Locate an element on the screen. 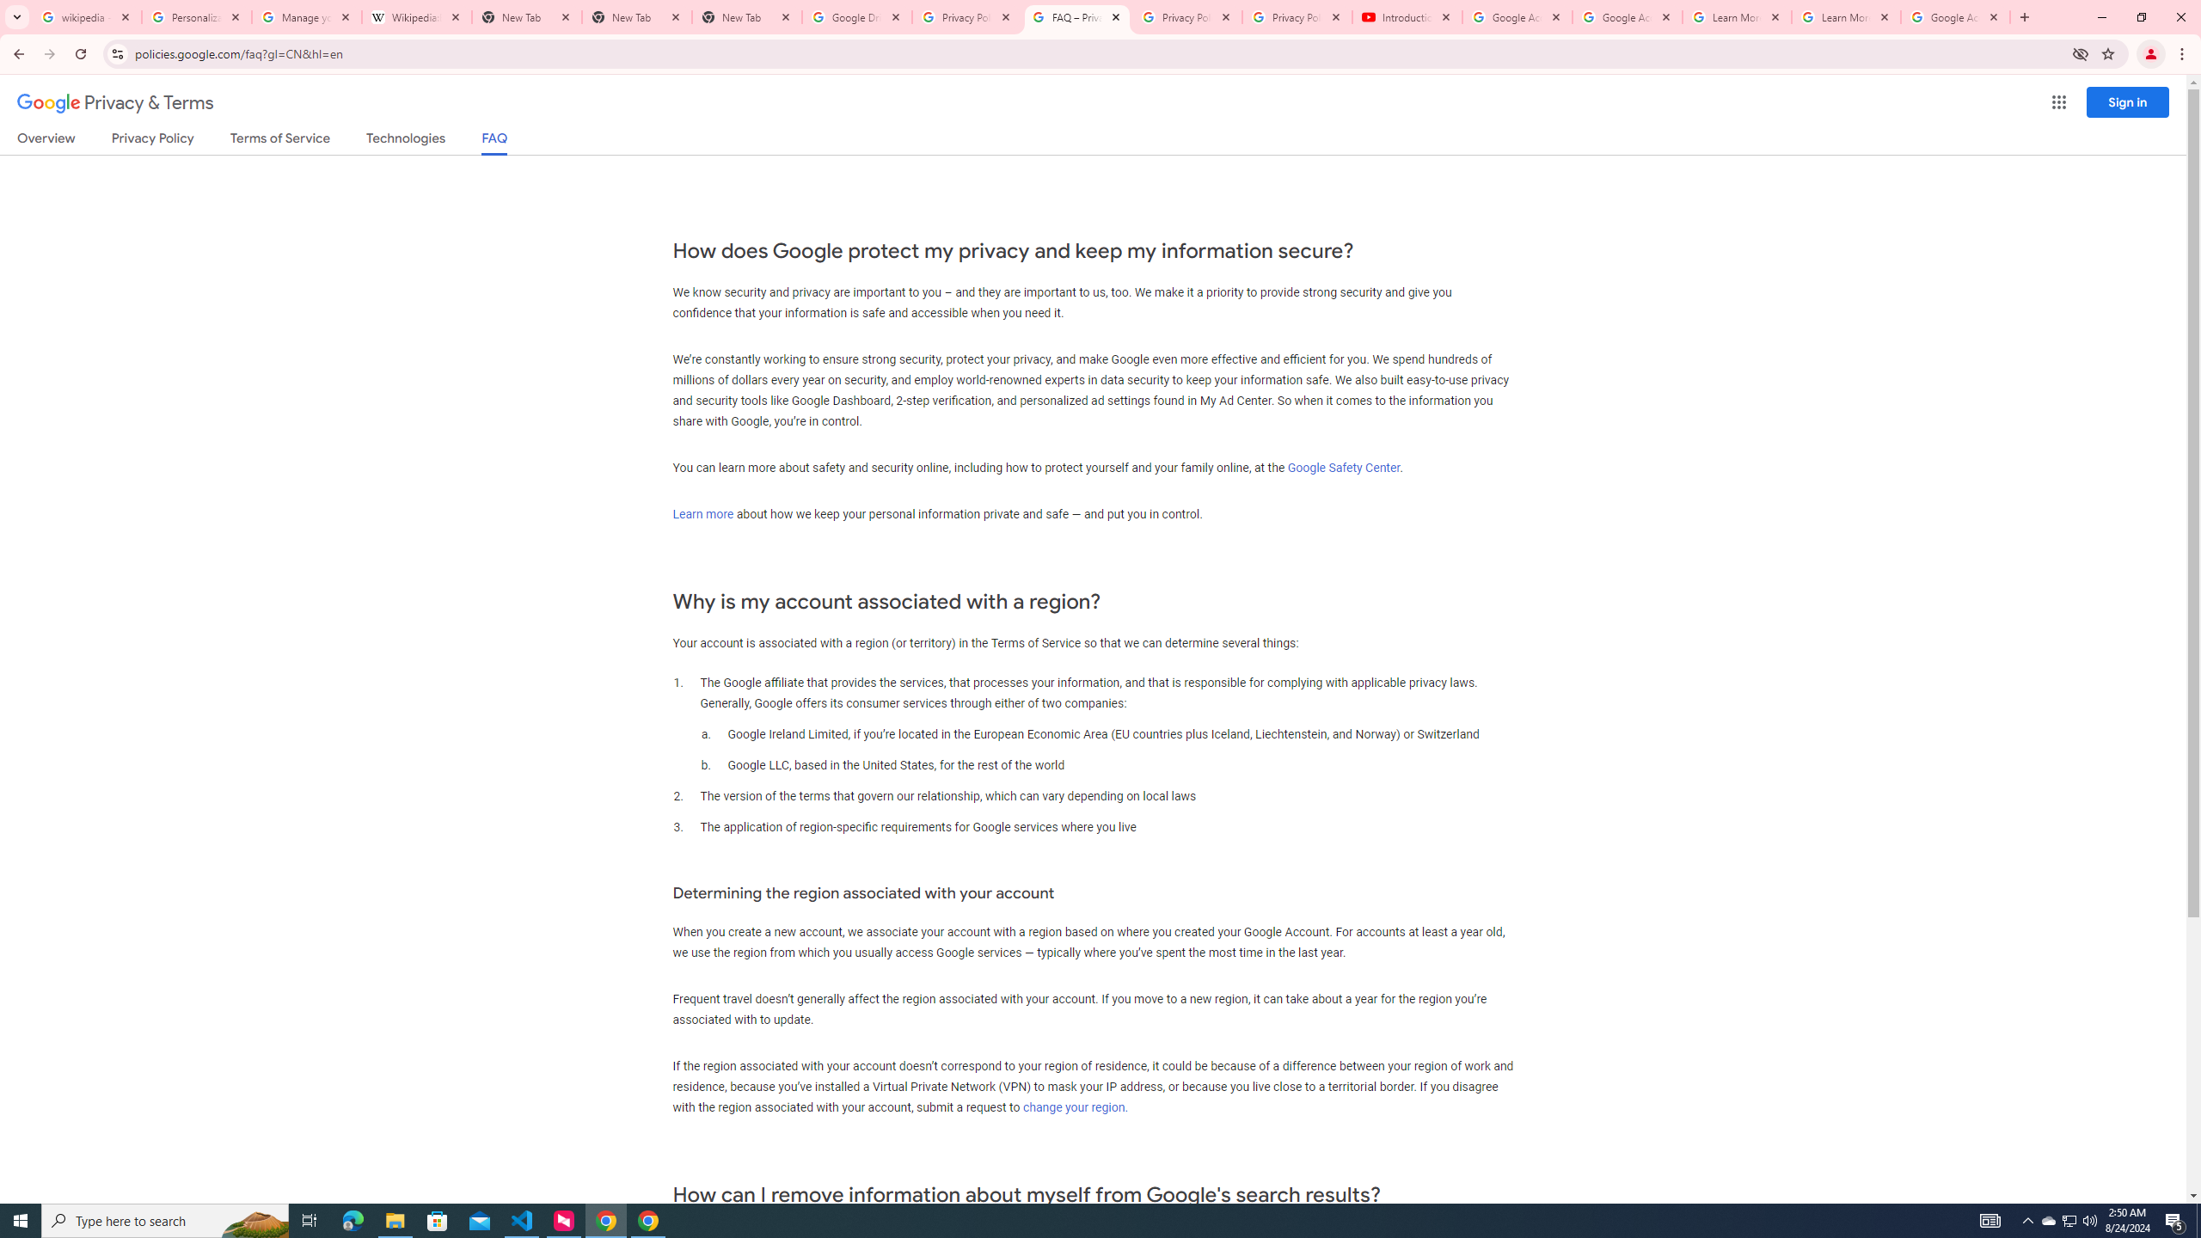  Wikipedia:Edit requests - Wikipedia is located at coordinates (417, 17).